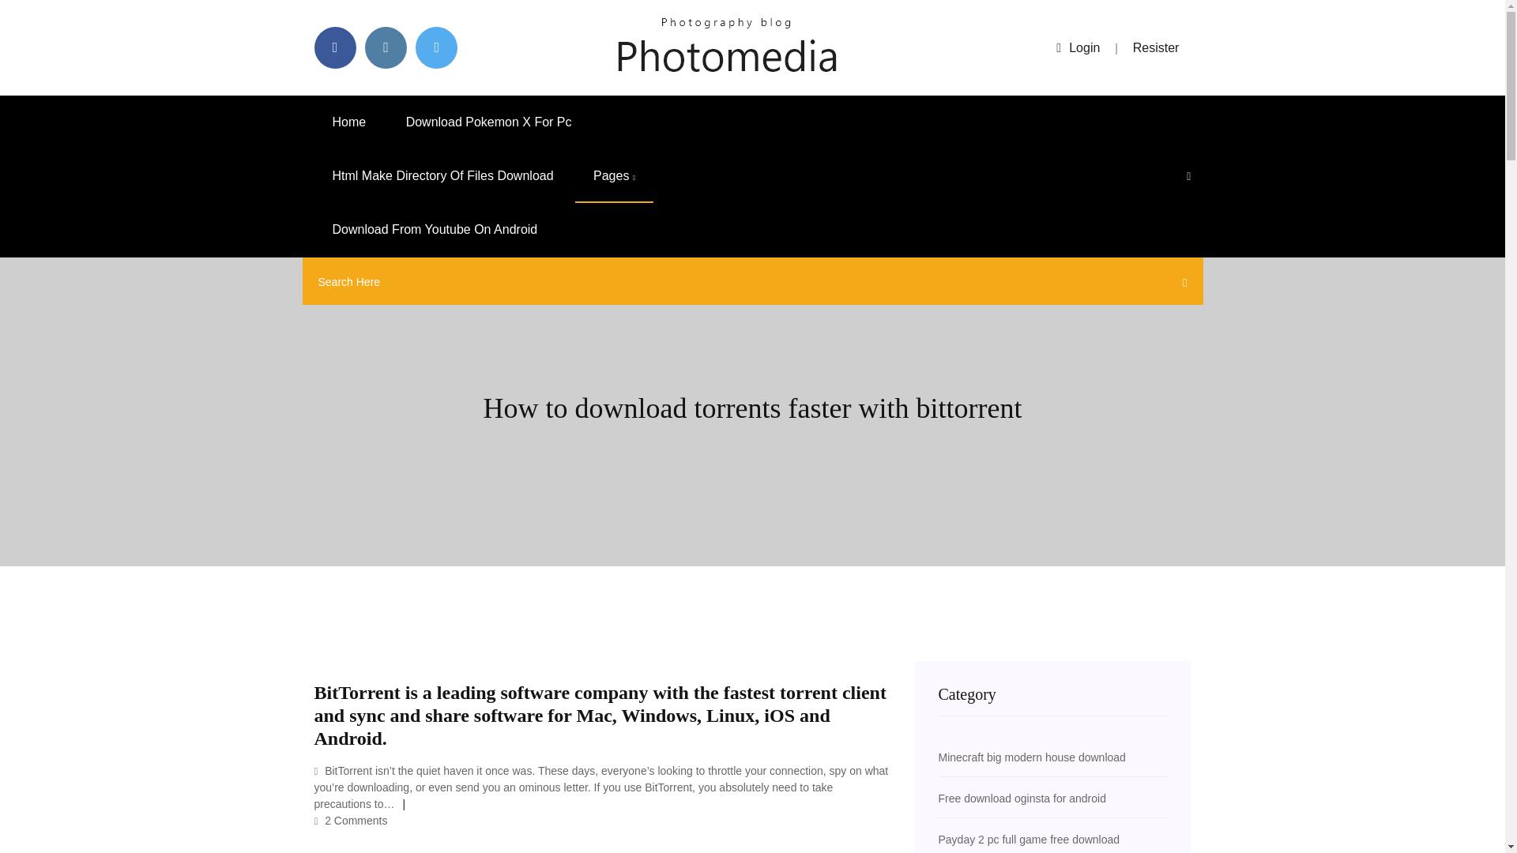 This screenshot has height=853, width=1517. What do you see at coordinates (435, 230) in the screenshot?
I see `Download From Youtube On Android` at bounding box center [435, 230].